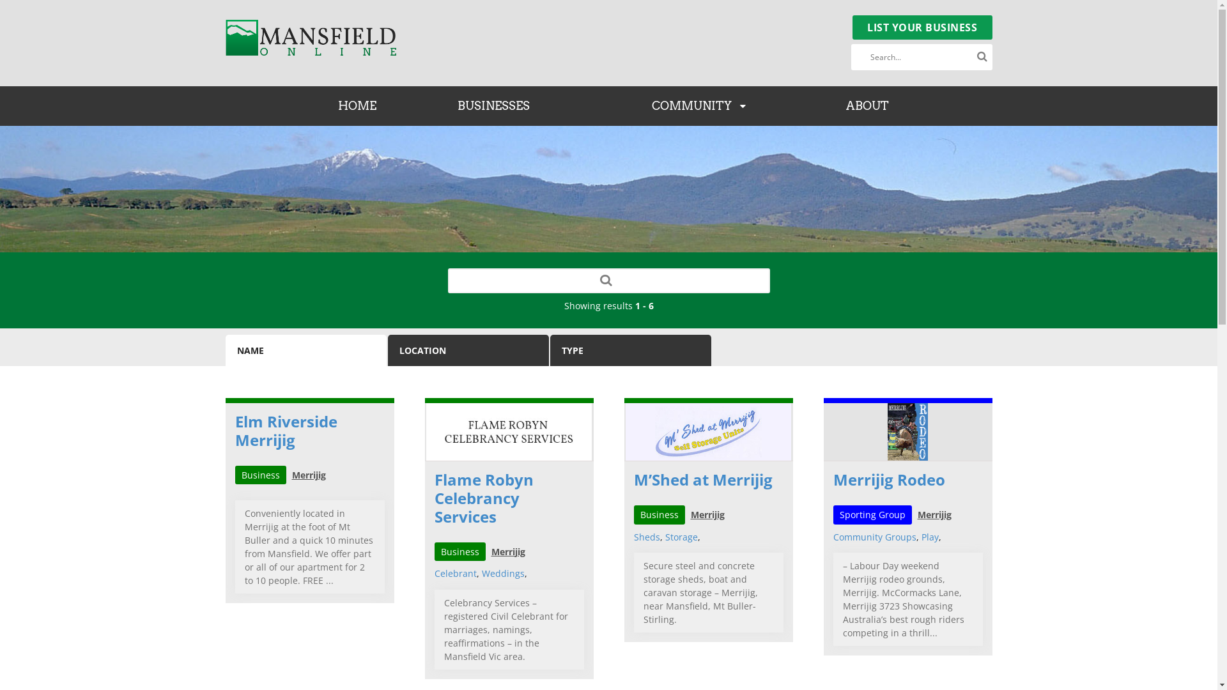  I want to click on Search, so click(983, 56).